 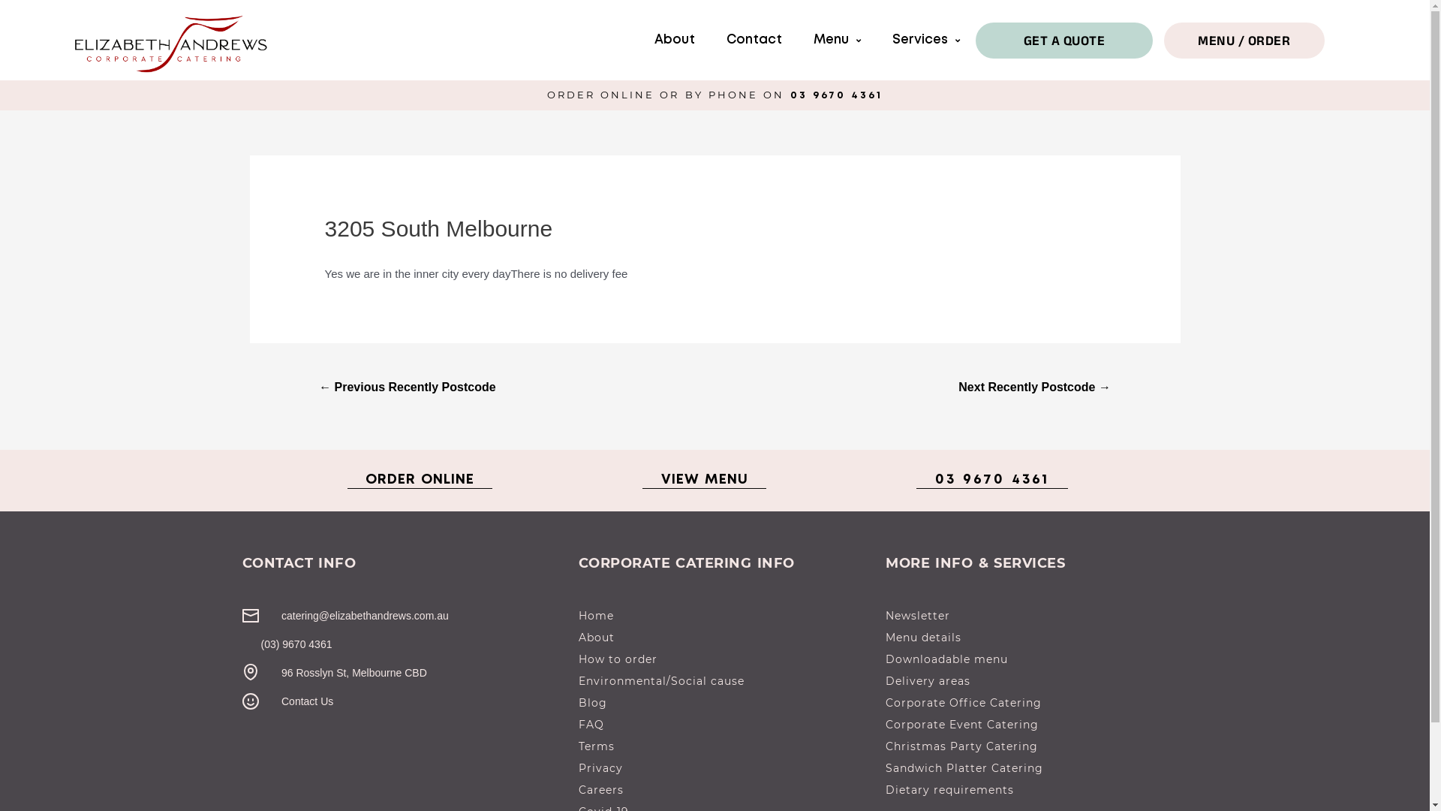 I want to click on About, so click(x=675, y=41).